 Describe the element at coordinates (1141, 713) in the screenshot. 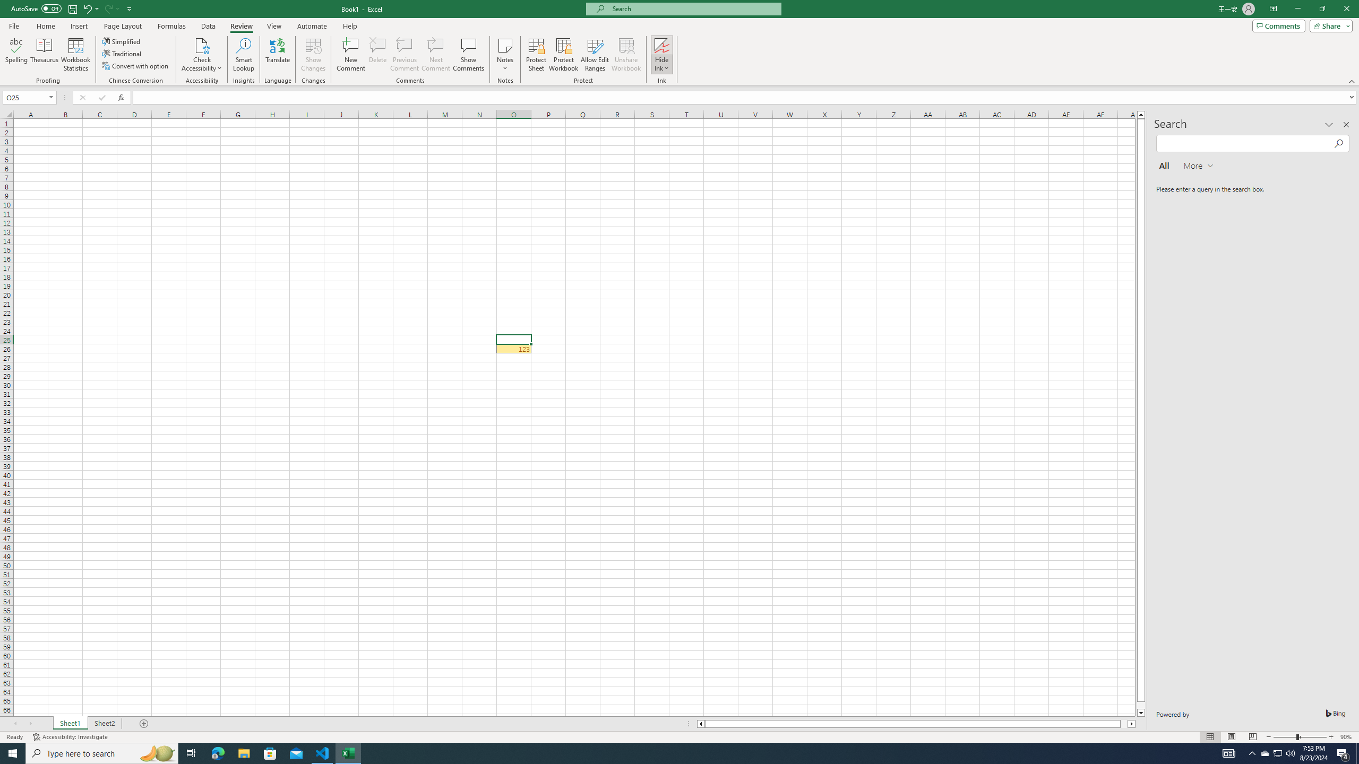

I see `Line down` at that location.